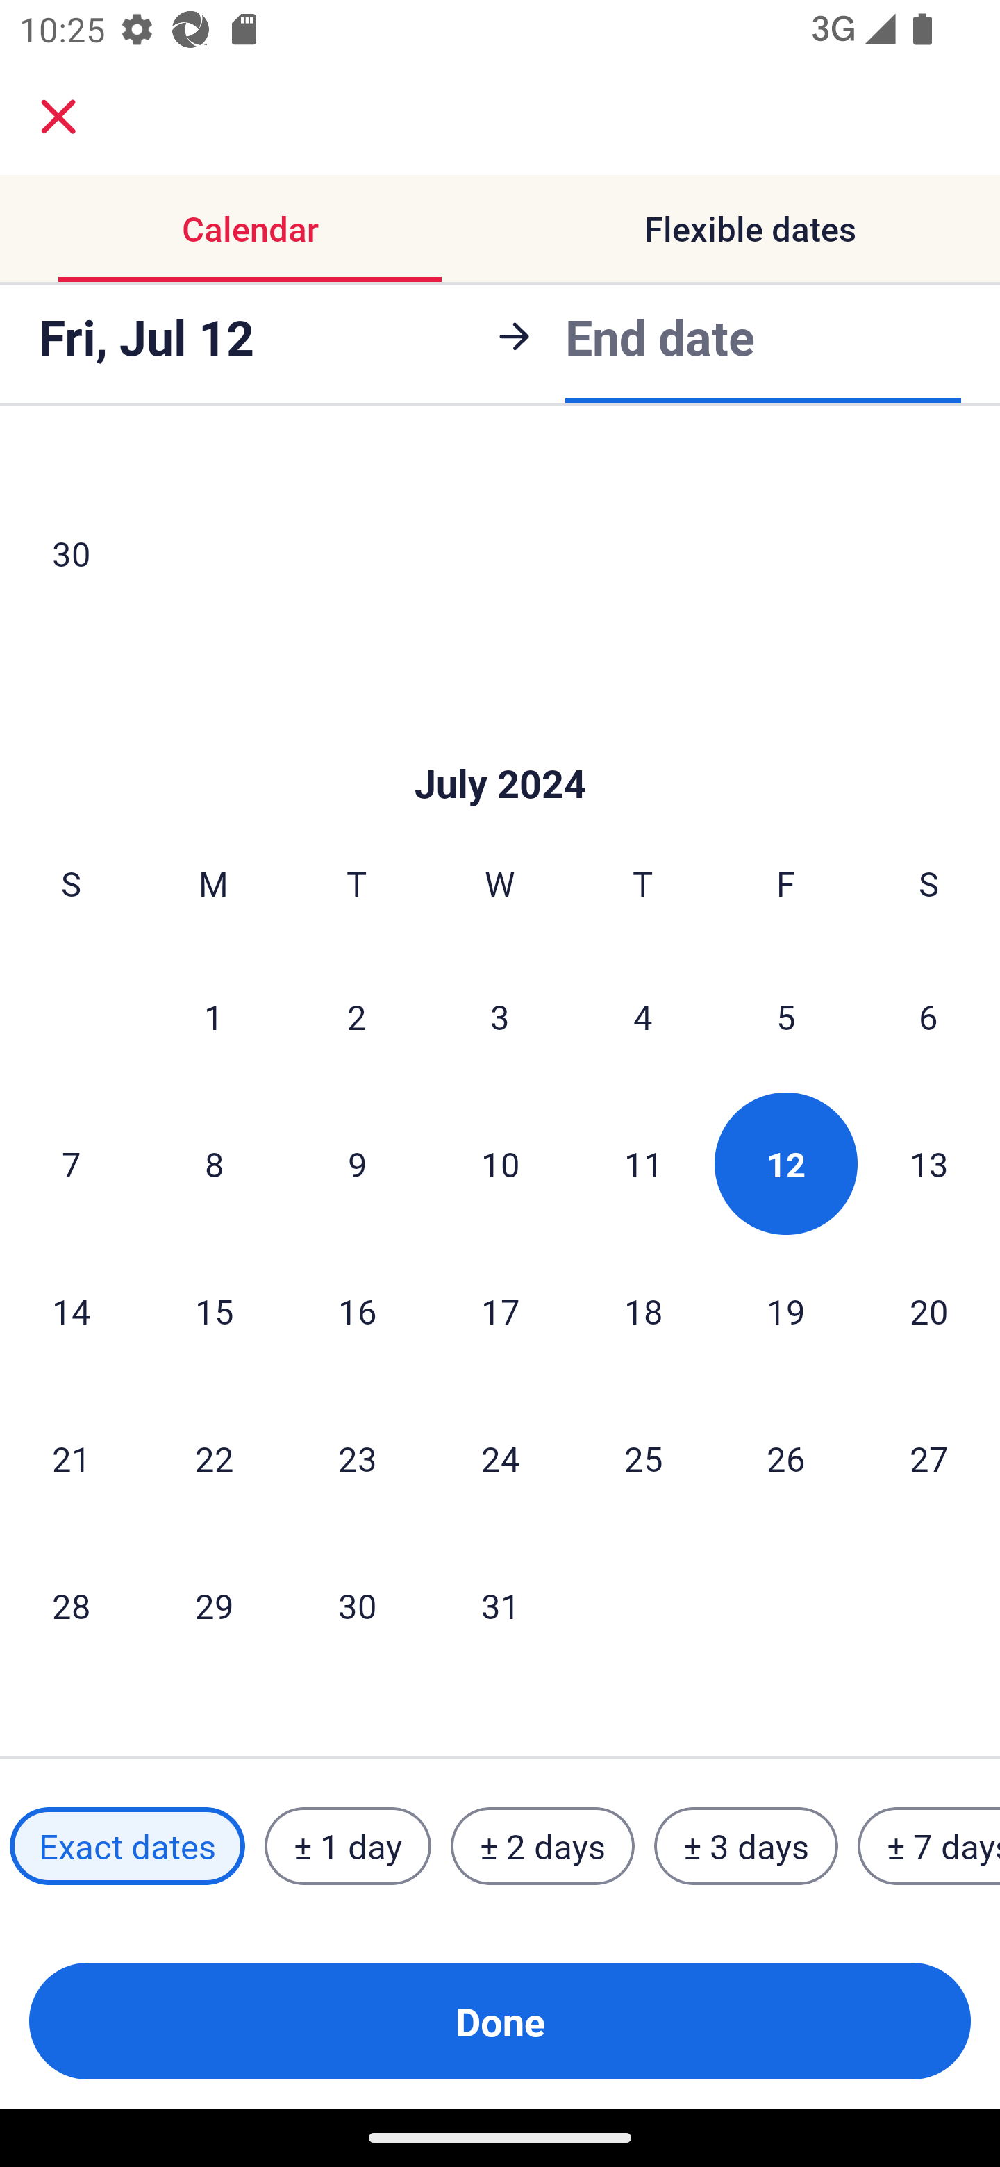  I want to click on 10 Wednesday, July 10, 2024, so click(500, 1163).